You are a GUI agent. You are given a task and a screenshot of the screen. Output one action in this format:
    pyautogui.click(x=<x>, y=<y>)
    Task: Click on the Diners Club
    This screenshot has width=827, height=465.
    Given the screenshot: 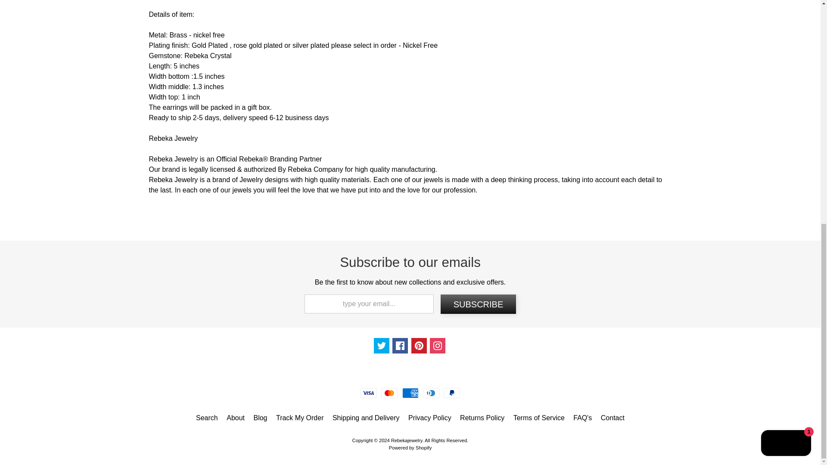 What is the action you would take?
    pyautogui.click(x=431, y=393)
    